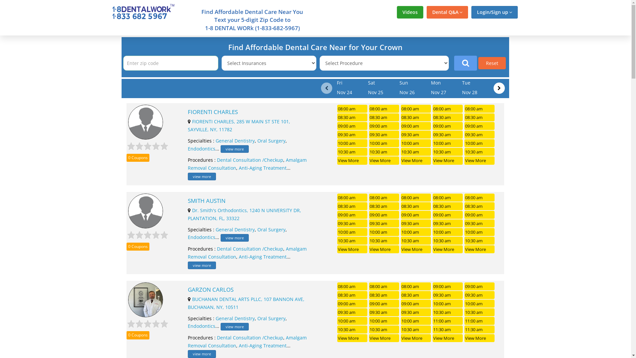  I want to click on Oral Surgery, so click(272, 318).